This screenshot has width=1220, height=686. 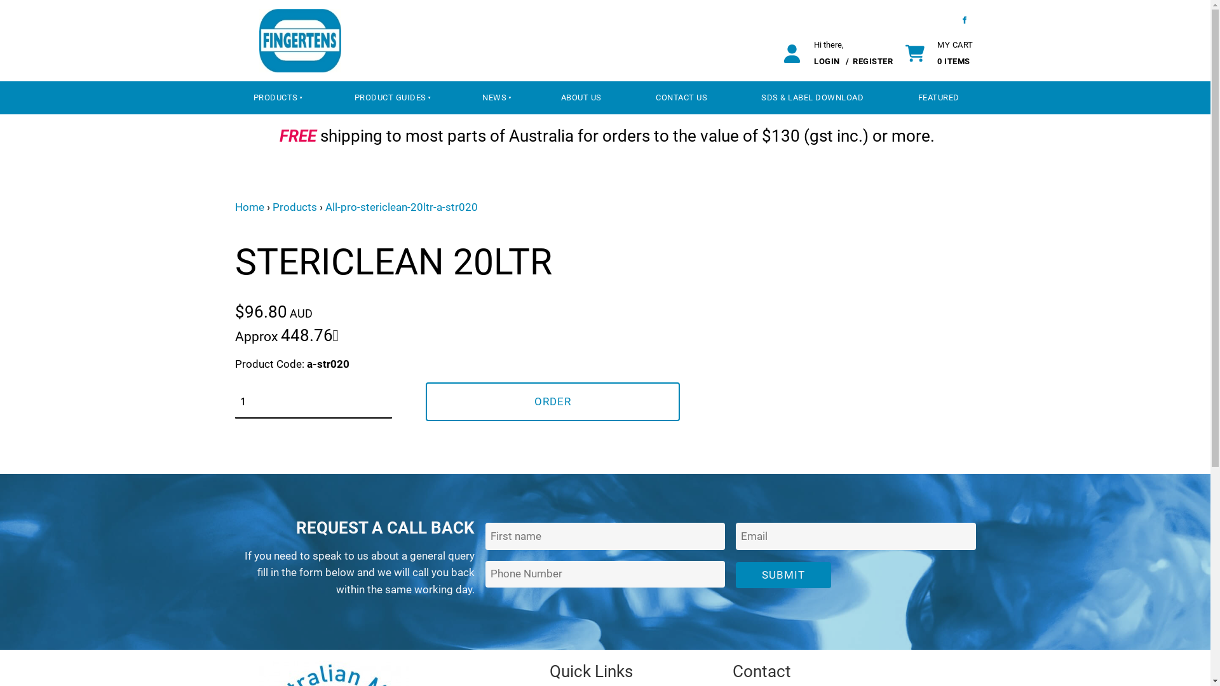 What do you see at coordinates (493, 98) in the screenshot?
I see `NEWS` at bounding box center [493, 98].